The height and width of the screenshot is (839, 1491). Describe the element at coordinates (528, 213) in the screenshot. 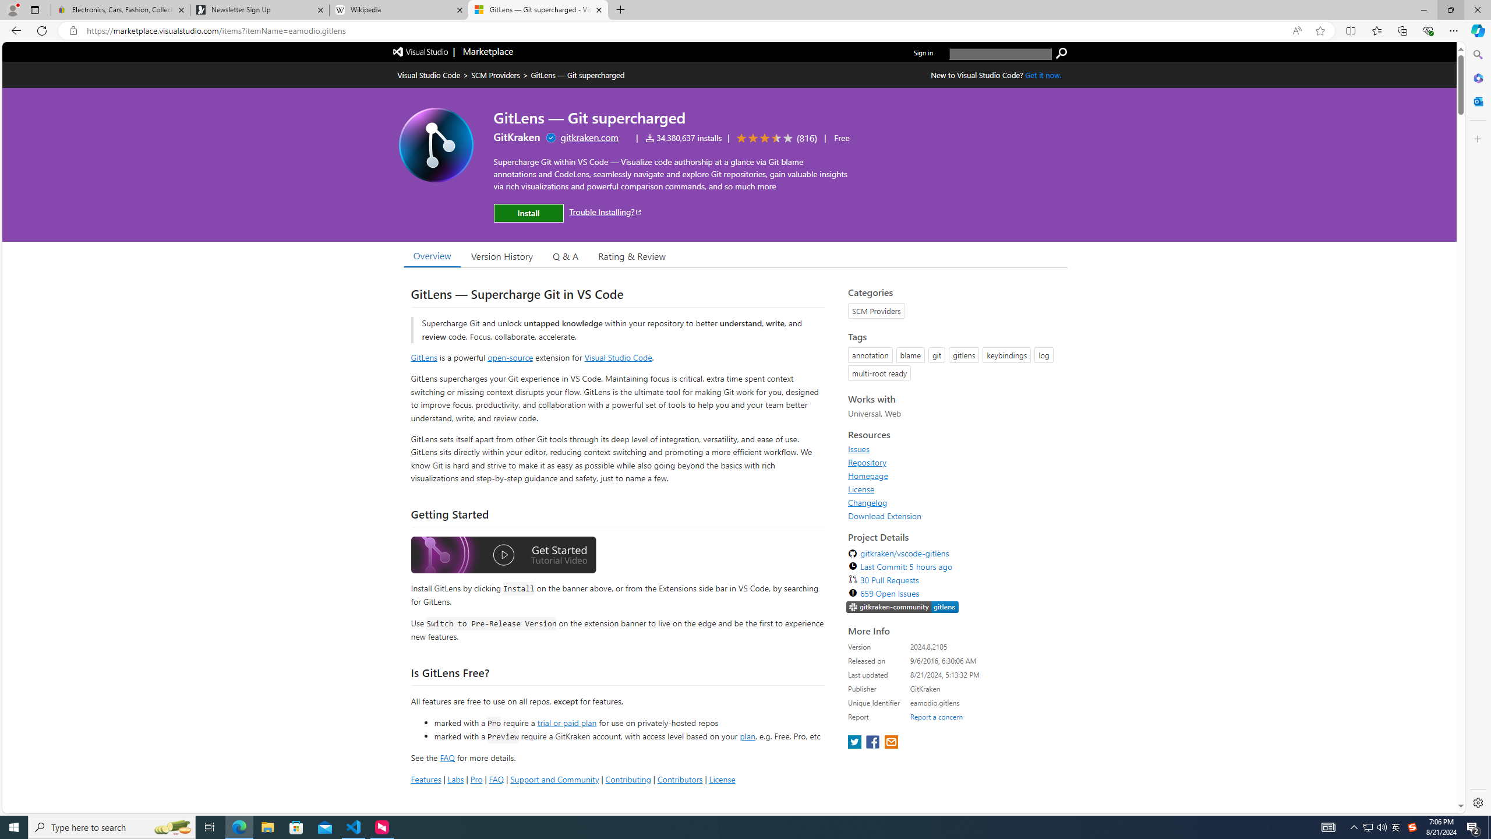

I see `Install` at that location.